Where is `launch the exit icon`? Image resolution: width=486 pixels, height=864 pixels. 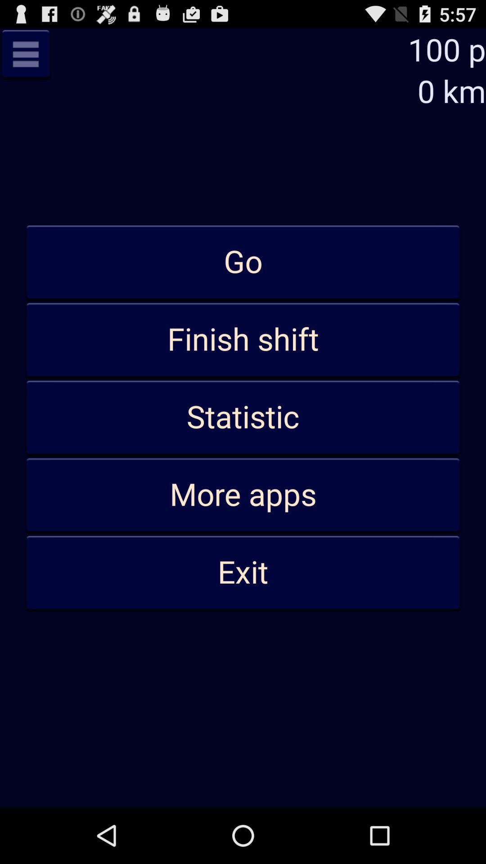 launch the exit icon is located at coordinates (243, 573).